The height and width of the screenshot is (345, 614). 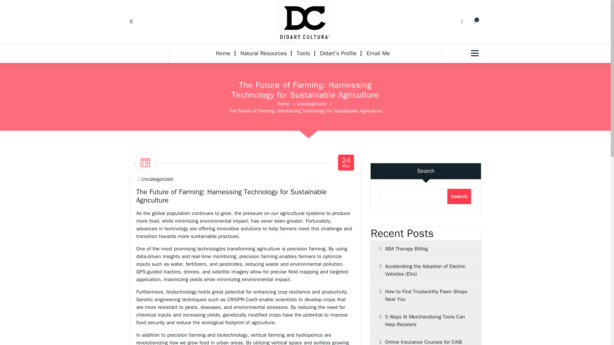 I want to click on How to Find Trustworthy Pawn Shops Near You, so click(x=226, y=53).